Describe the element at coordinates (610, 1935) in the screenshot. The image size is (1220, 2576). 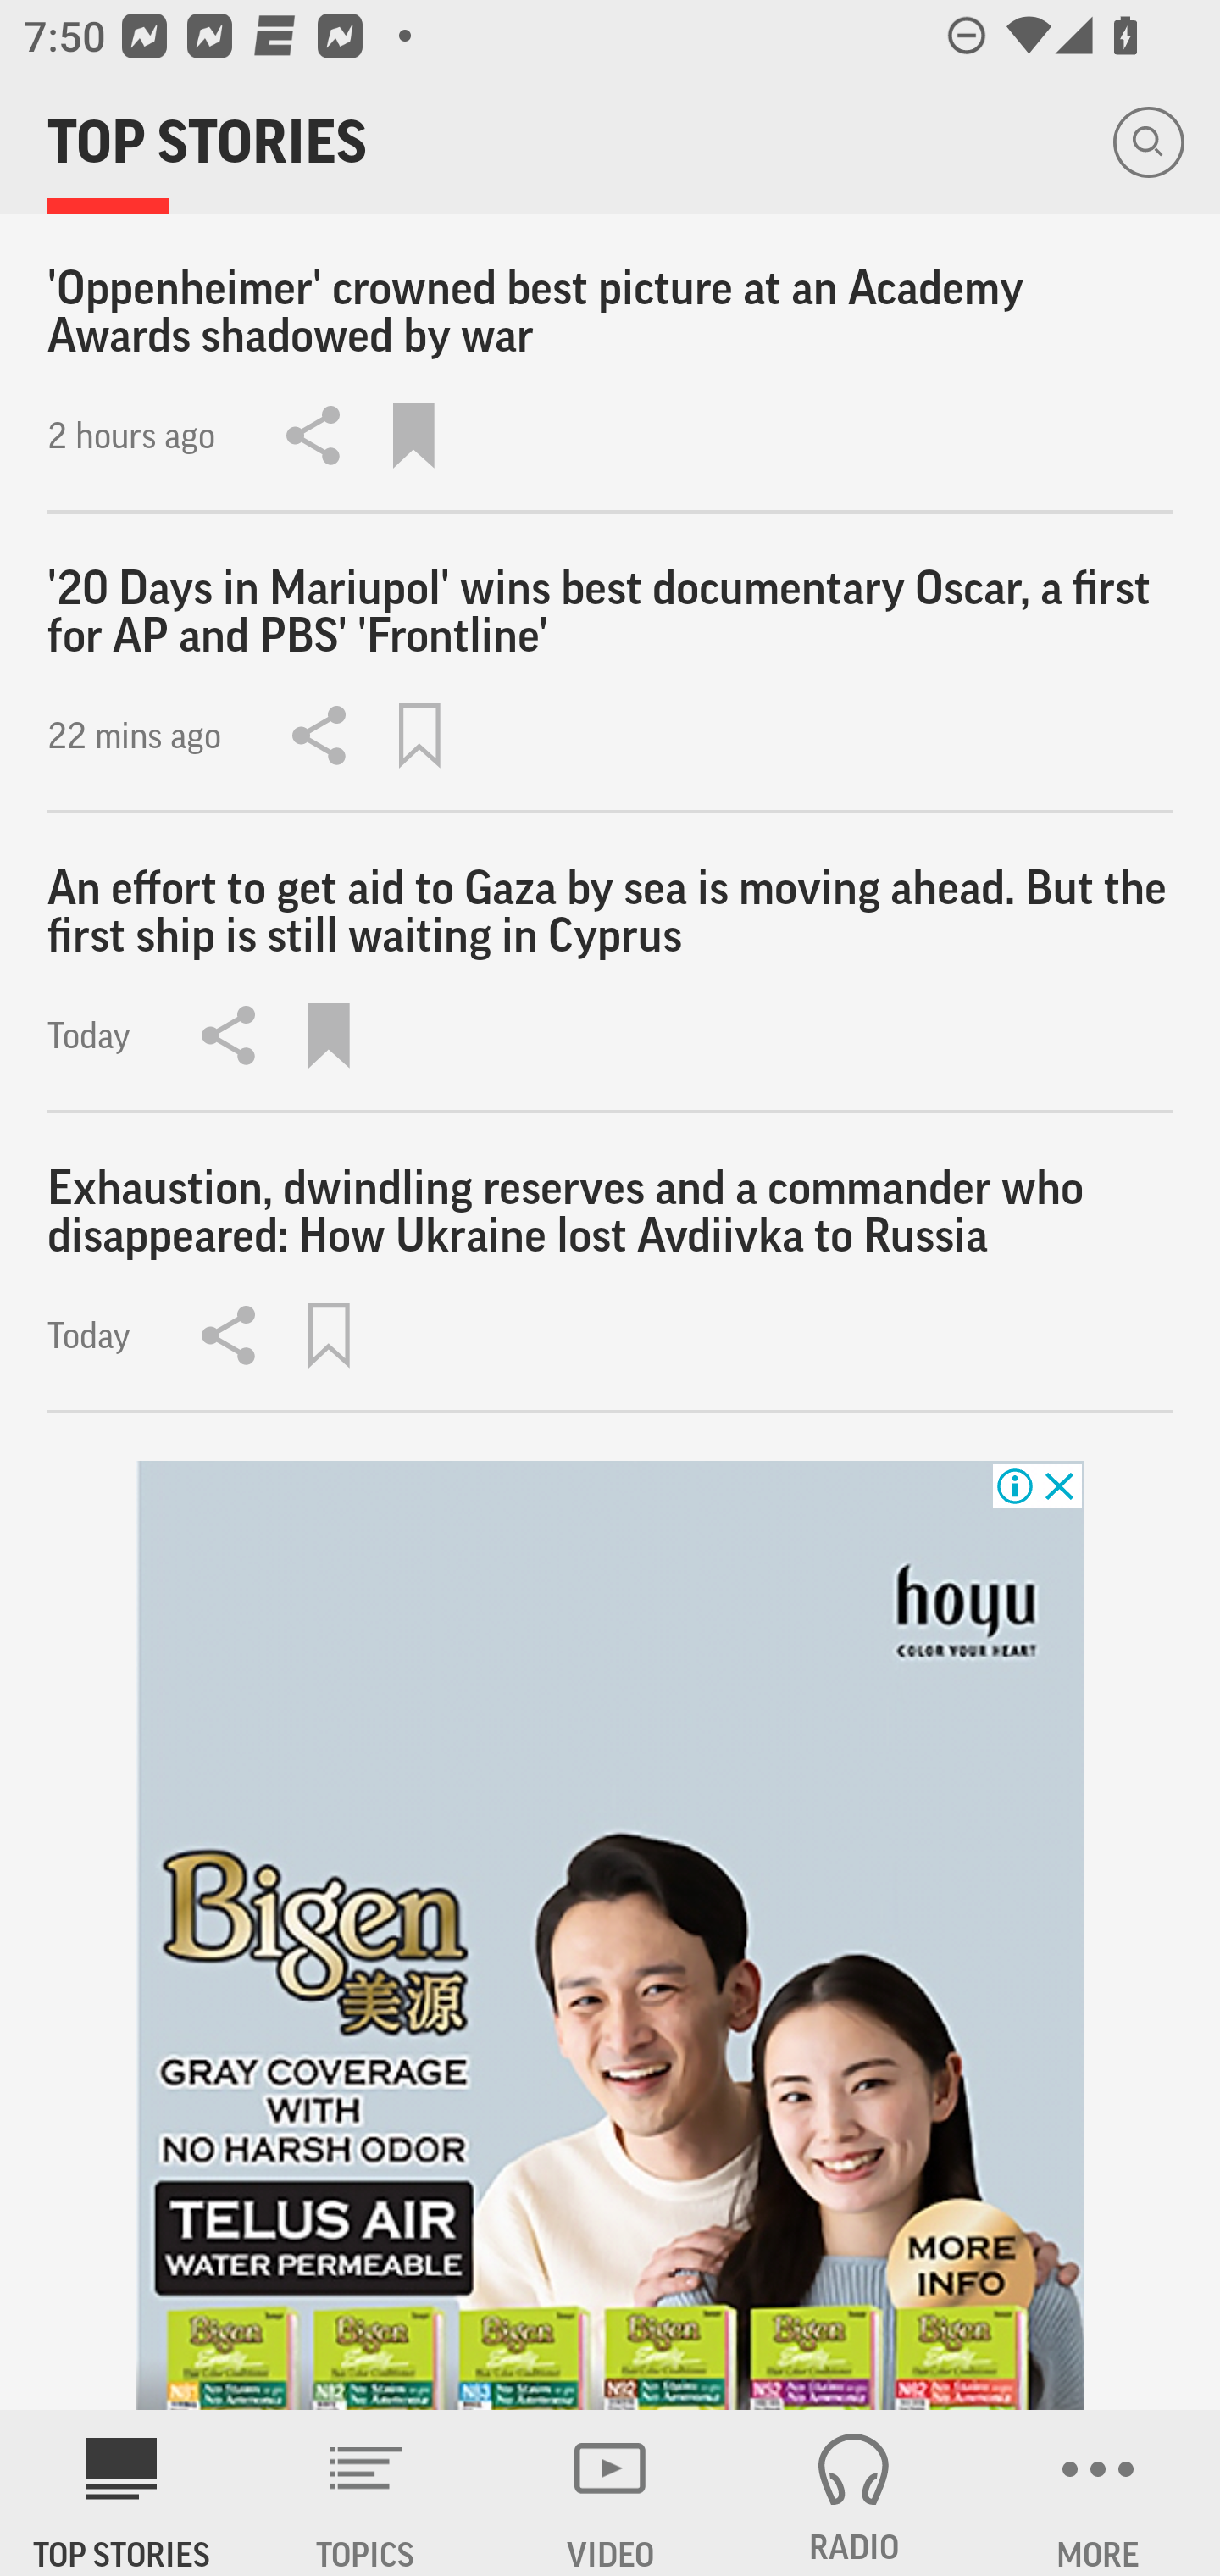
I see `8` at that location.